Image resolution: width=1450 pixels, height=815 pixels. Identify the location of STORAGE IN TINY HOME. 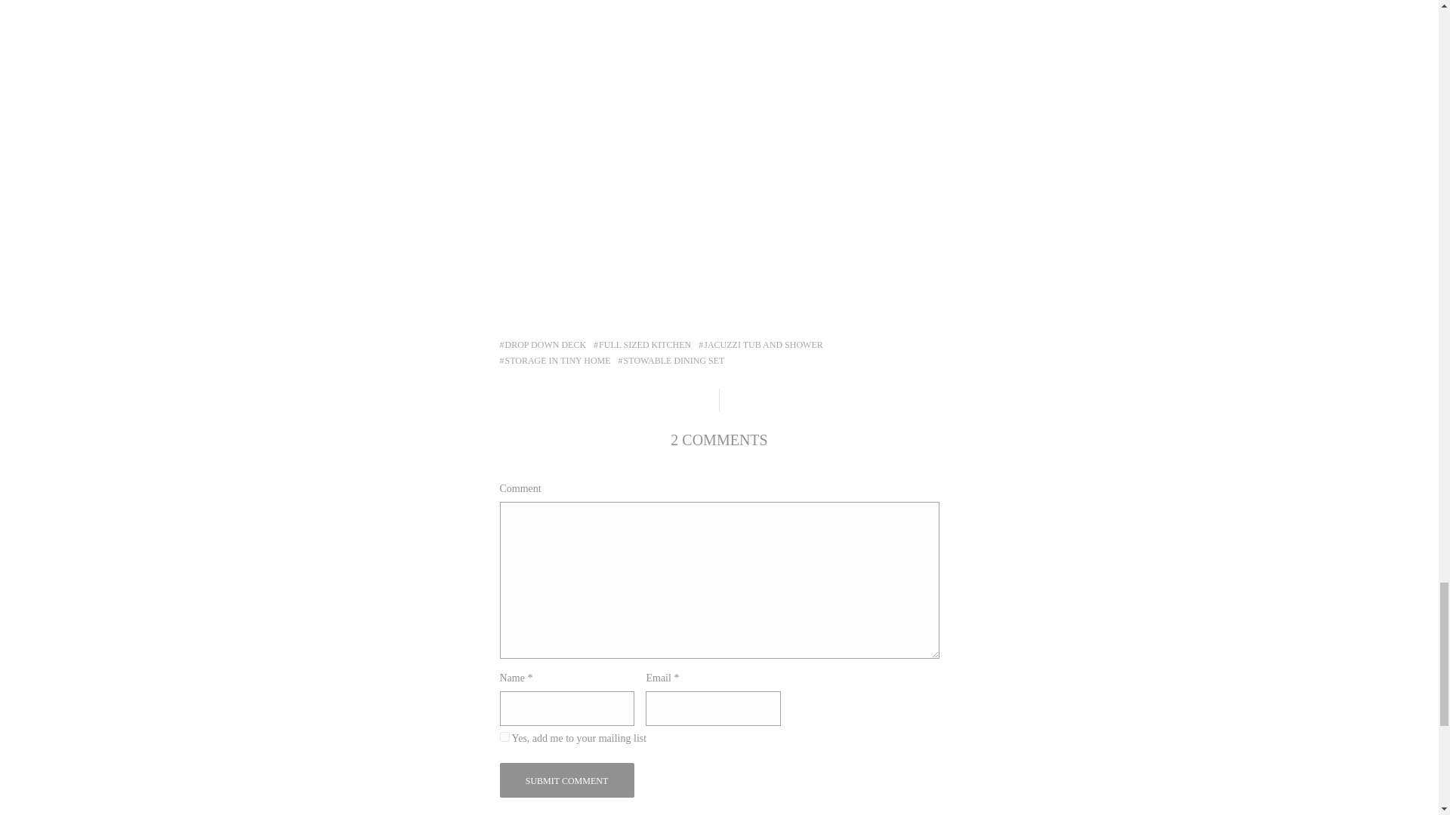
(555, 361).